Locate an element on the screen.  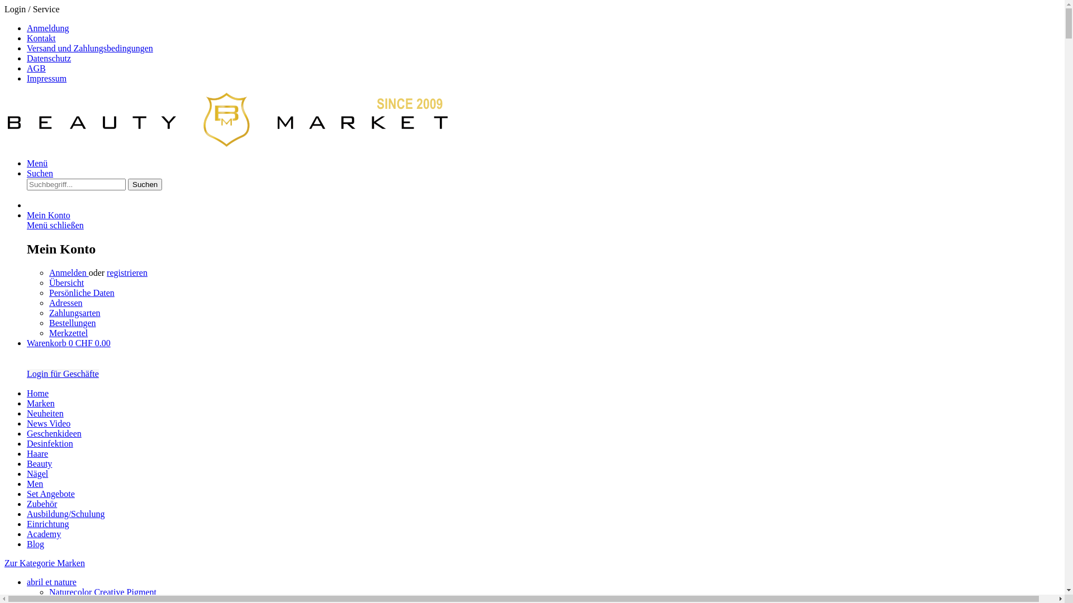
Anmeldung is located at coordinates (48, 28).